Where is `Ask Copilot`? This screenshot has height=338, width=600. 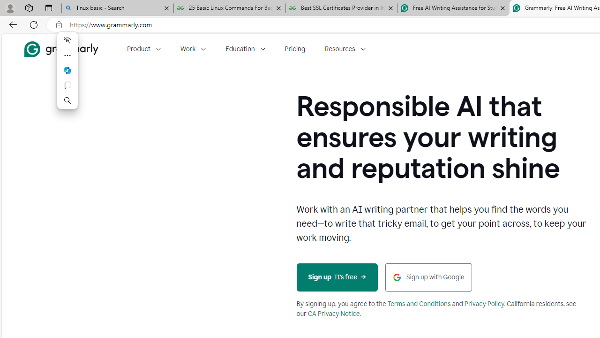 Ask Copilot is located at coordinates (67, 70).